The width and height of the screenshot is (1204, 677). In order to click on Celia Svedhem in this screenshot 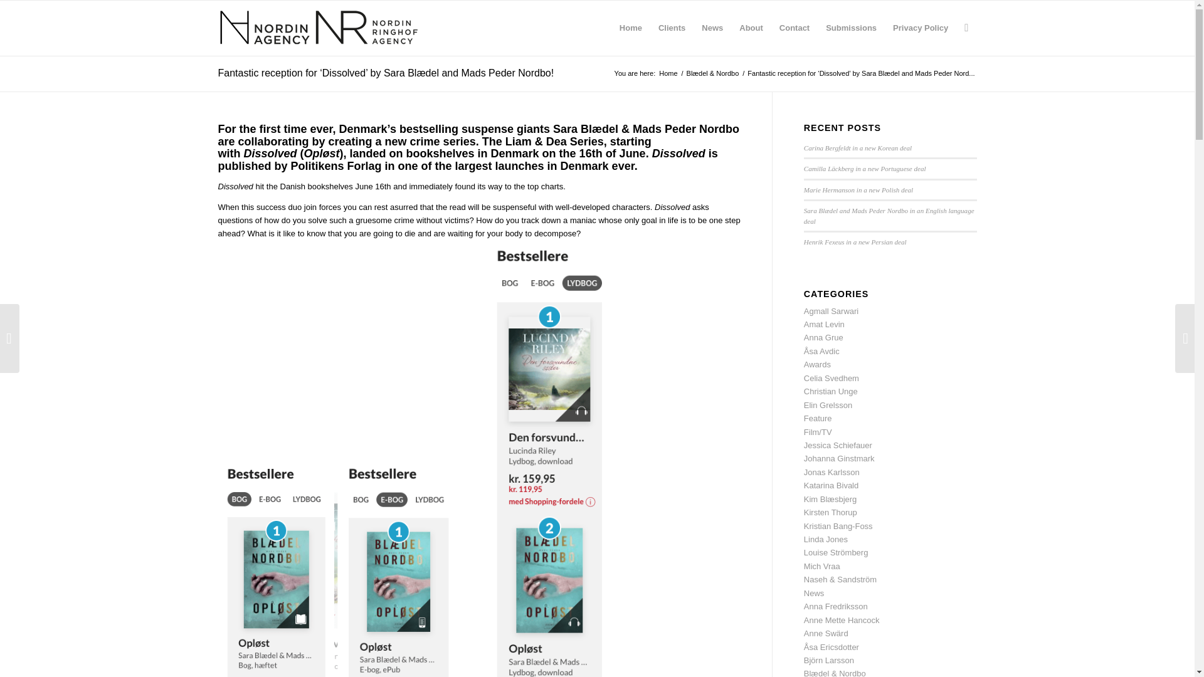, I will do `click(832, 379)`.